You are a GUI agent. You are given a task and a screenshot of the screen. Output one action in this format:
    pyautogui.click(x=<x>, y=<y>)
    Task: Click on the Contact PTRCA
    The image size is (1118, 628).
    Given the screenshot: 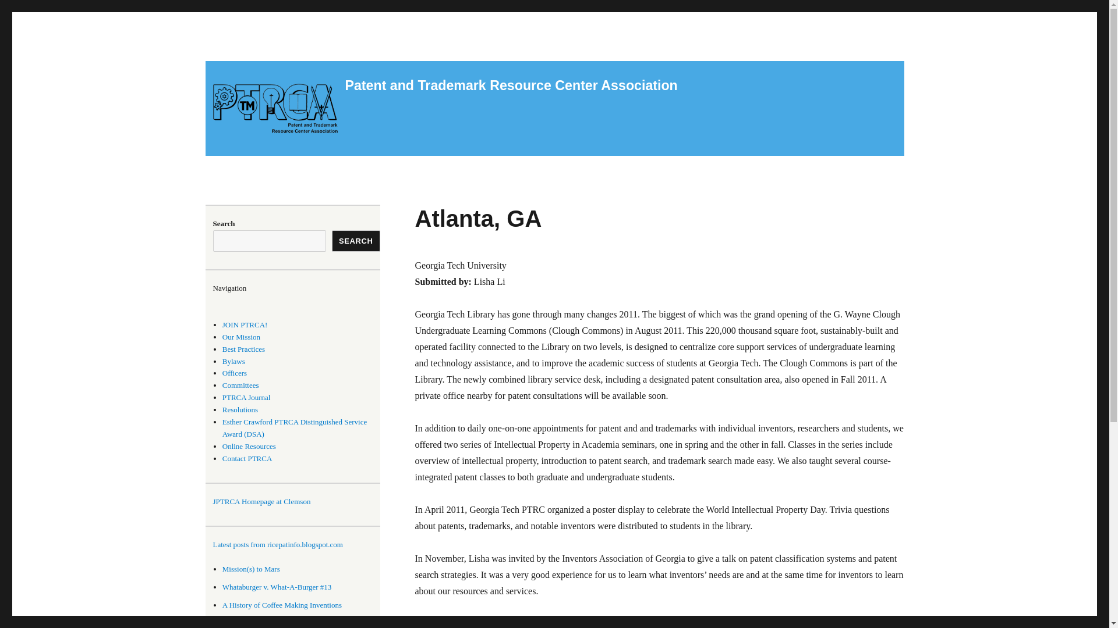 What is the action you would take?
    pyautogui.click(x=247, y=458)
    